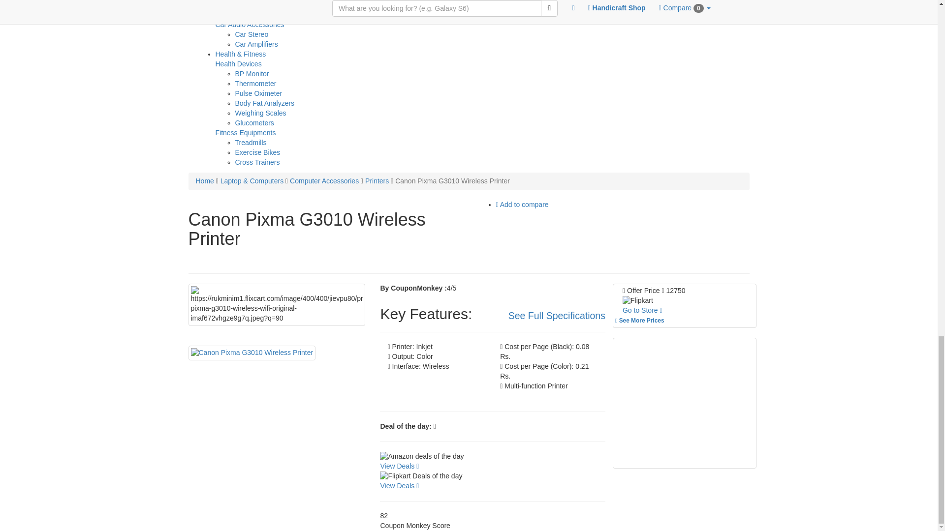 Image resolution: width=945 pixels, height=531 pixels. I want to click on See Full Specifications, so click(557, 316).